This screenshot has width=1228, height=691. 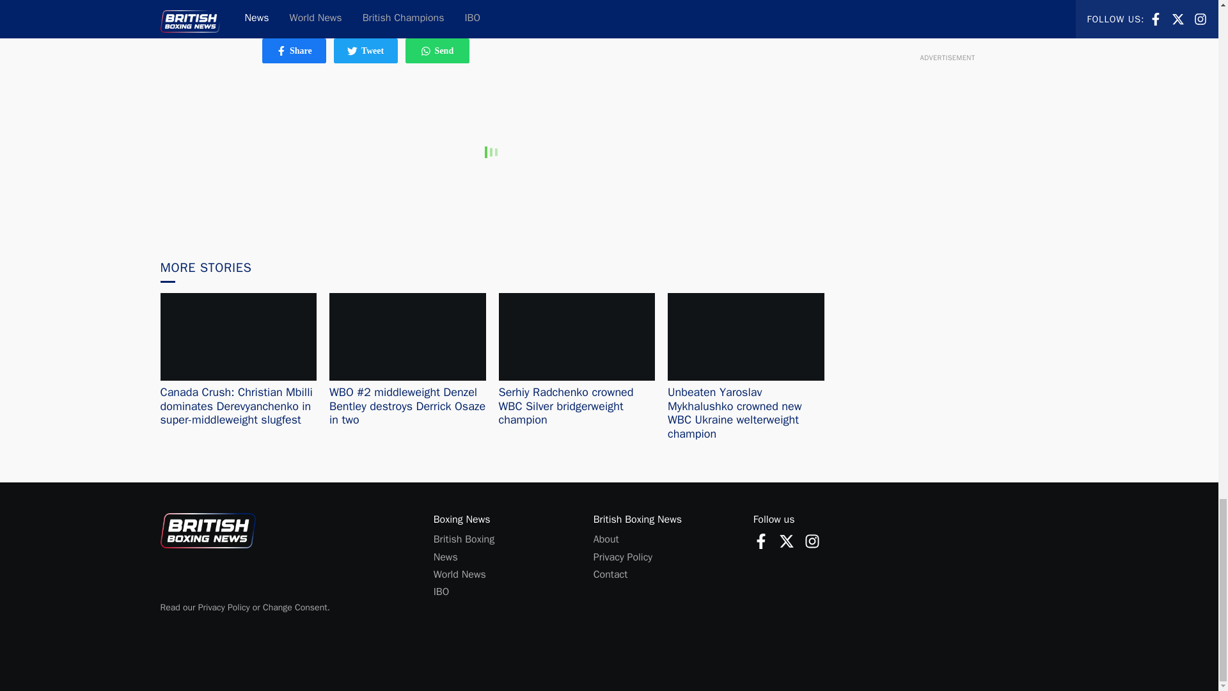 What do you see at coordinates (787, 541) in the screenshot?
I see `Facebook` at bounding box center [787, 541].